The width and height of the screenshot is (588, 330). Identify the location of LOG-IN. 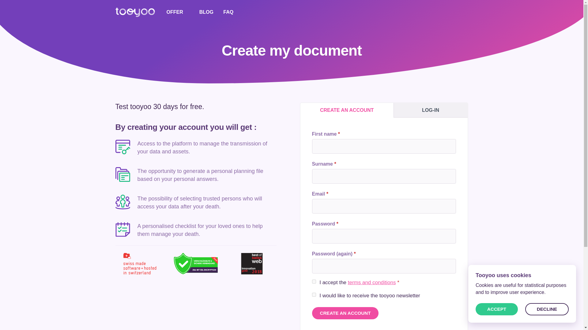
(431, 110).